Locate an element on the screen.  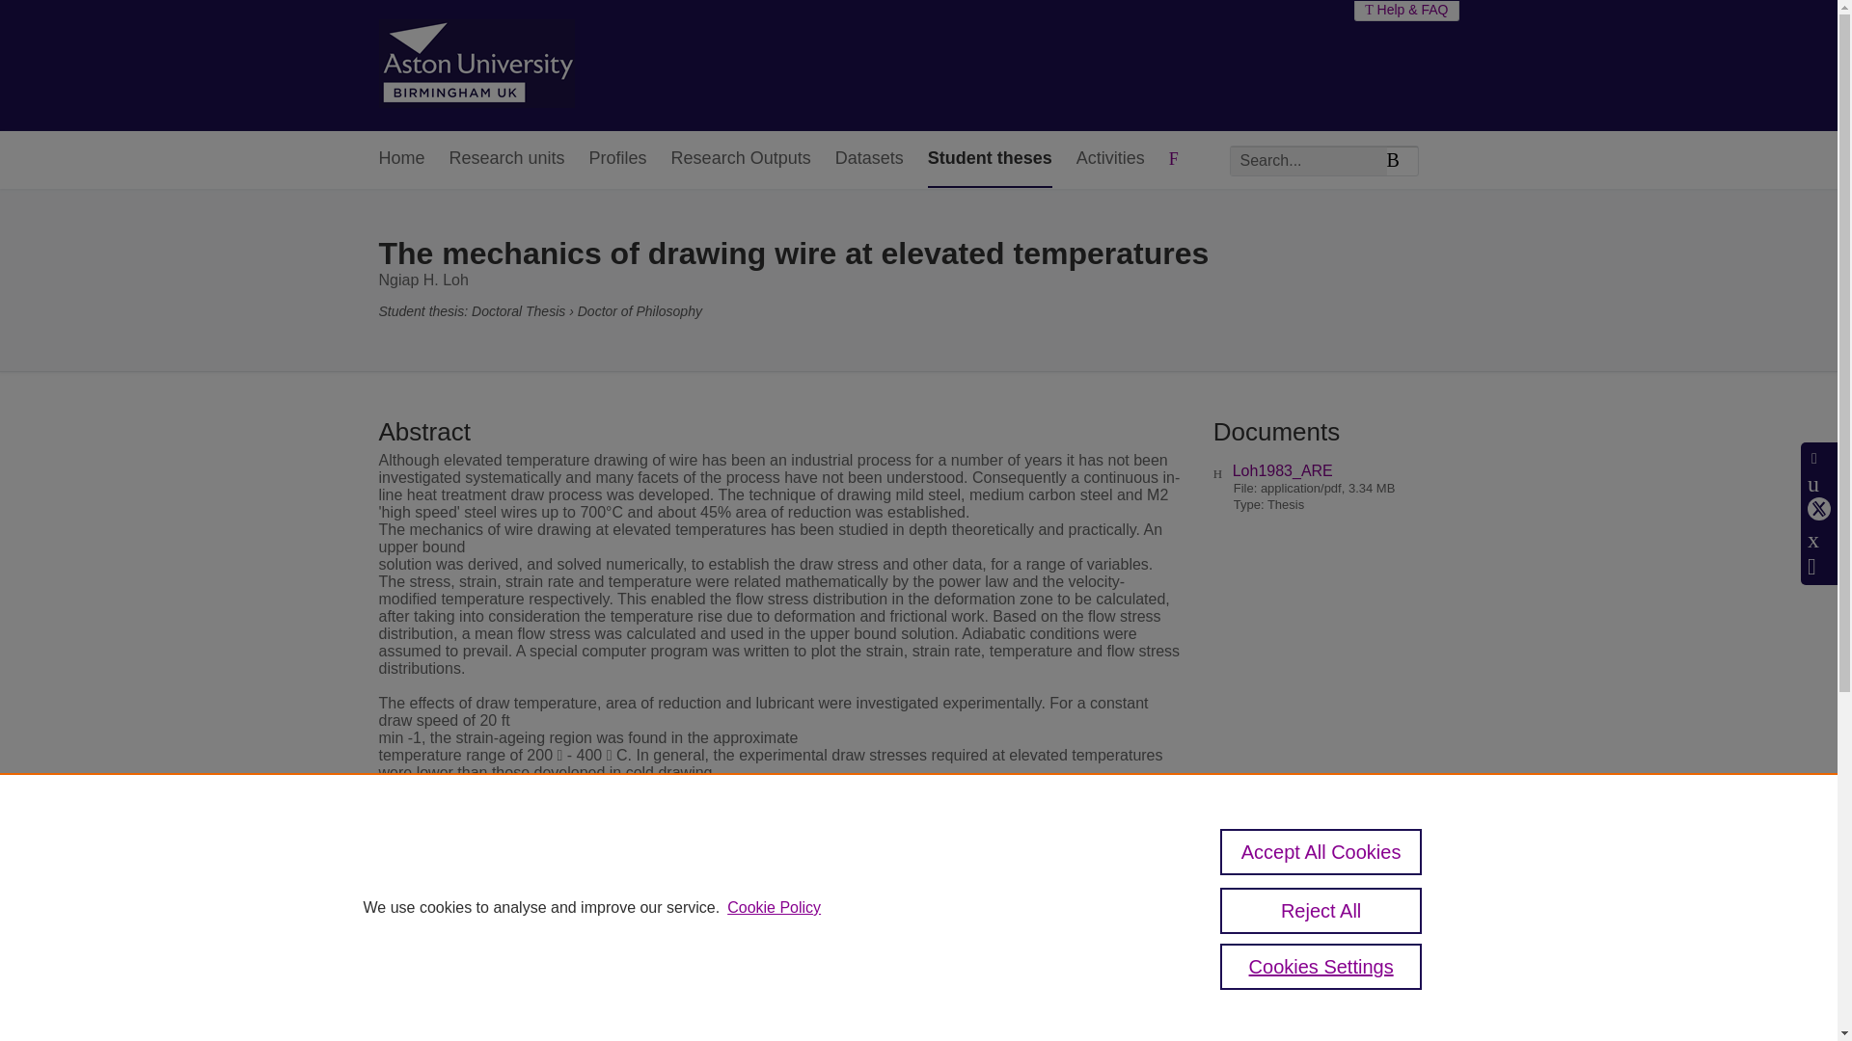
Aston Research Explorer Home is located at coordinates (476, 66).